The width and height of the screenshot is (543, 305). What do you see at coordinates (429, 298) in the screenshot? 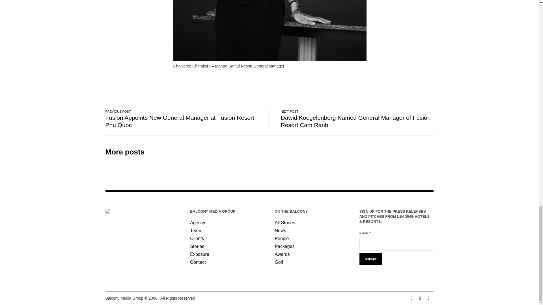
I see `Twitter` at bounding box center [429, 298].